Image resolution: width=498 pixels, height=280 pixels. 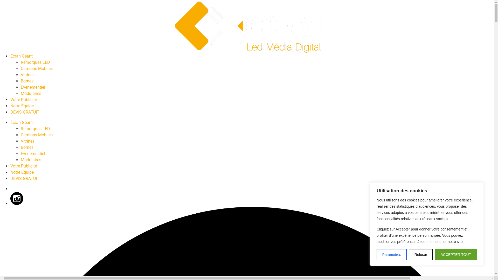 What do you see at coordinates (37, 68) in the screenshot?
I see `Camions Mobiles` at bounding box center [37, 68].